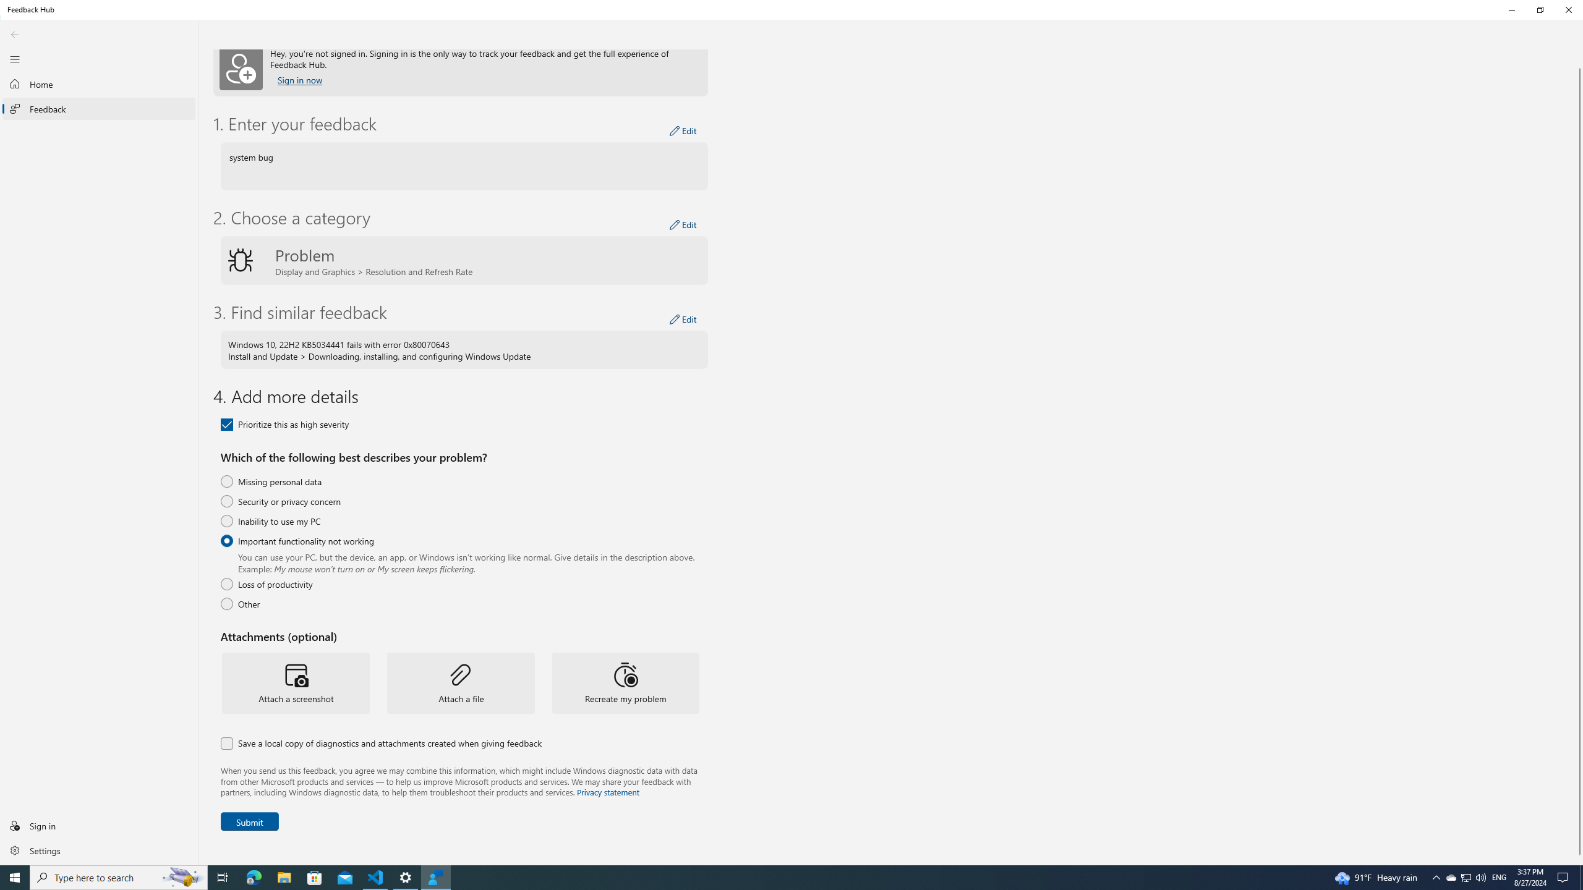 This screenshot has height=890, width=1583. I want to click on Feedback Hub - 1 running window, so click(435, 878).